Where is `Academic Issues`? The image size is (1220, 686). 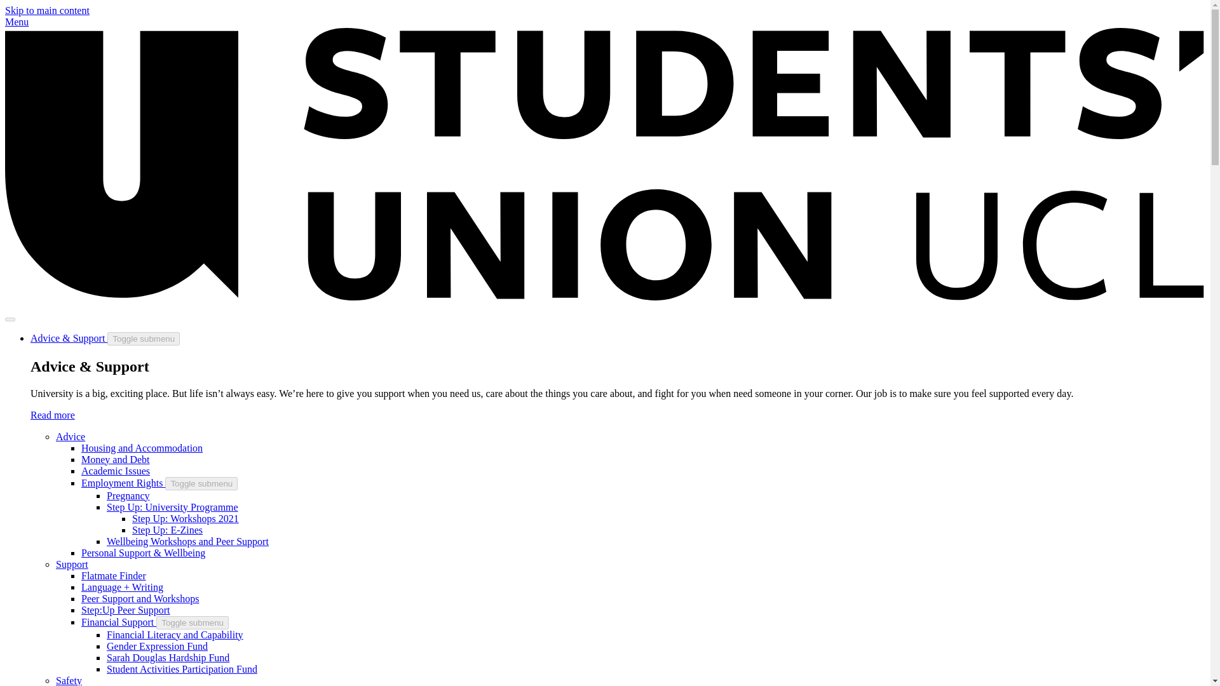
Academic Issues is located at coordinates (116, 471).